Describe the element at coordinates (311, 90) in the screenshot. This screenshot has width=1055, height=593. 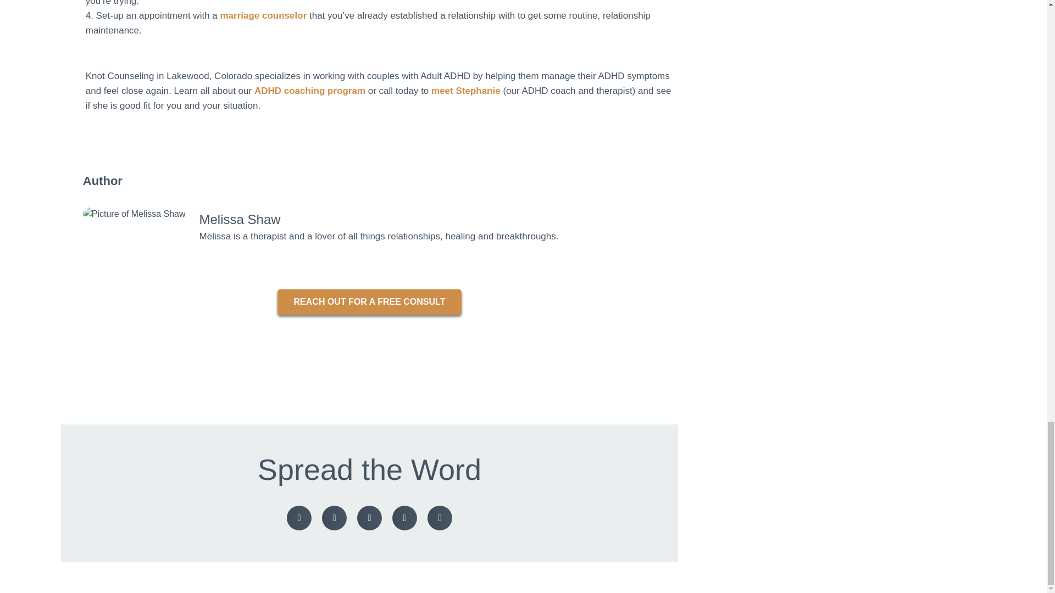
I see `ADHD coaching program` at that location.